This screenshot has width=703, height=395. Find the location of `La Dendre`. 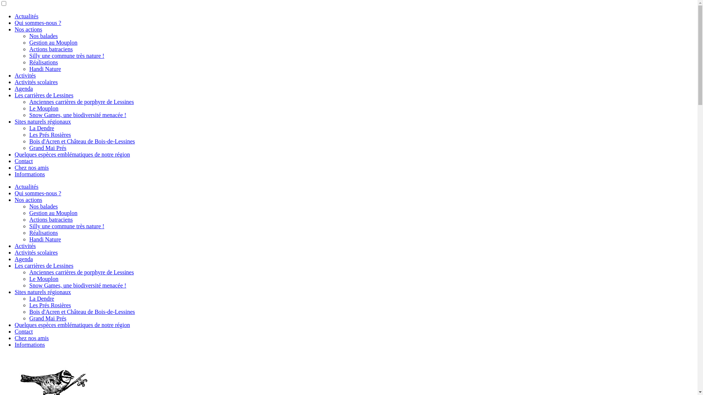

La Dendre is located at coordinates (42, 298).